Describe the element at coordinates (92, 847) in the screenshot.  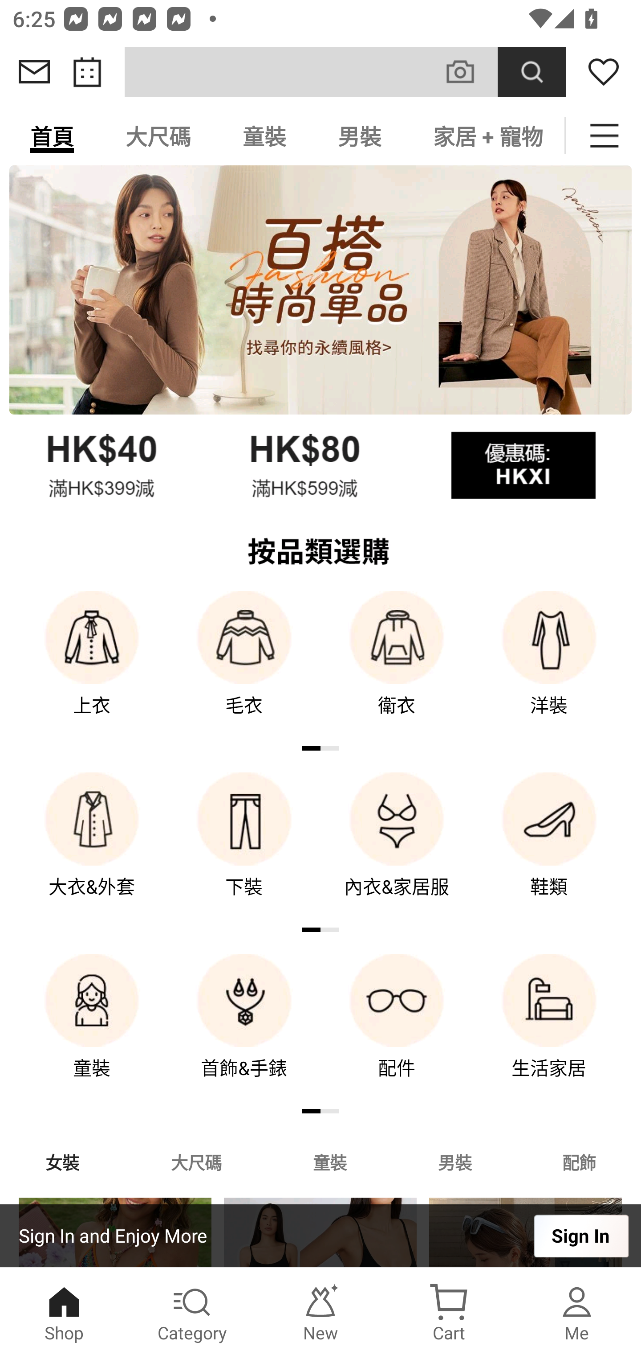
I see `大衣&外套` at that location.